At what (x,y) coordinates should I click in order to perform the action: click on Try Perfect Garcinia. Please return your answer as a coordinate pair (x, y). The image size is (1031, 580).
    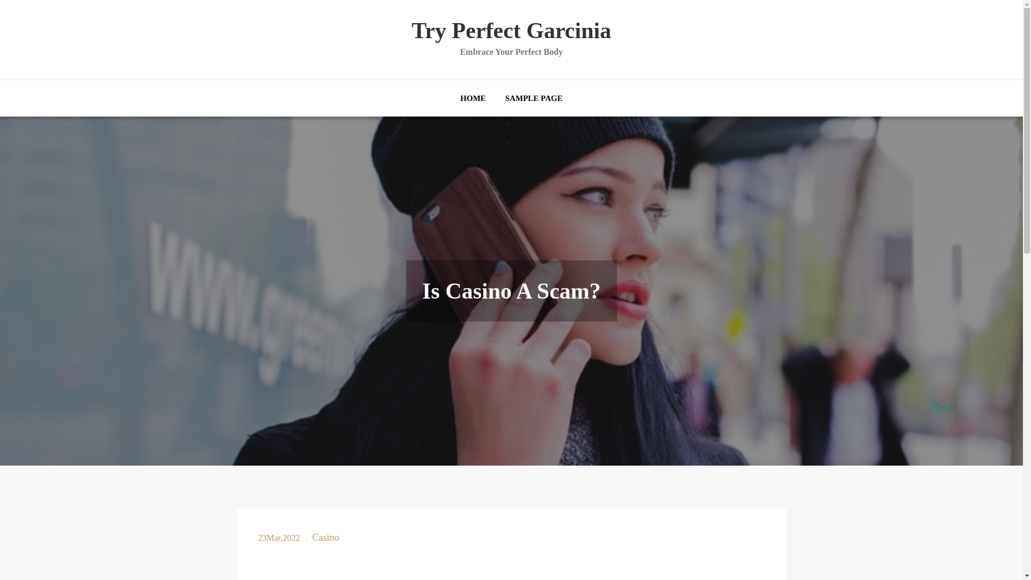
    Looking at the image, I should click on (511, 30).